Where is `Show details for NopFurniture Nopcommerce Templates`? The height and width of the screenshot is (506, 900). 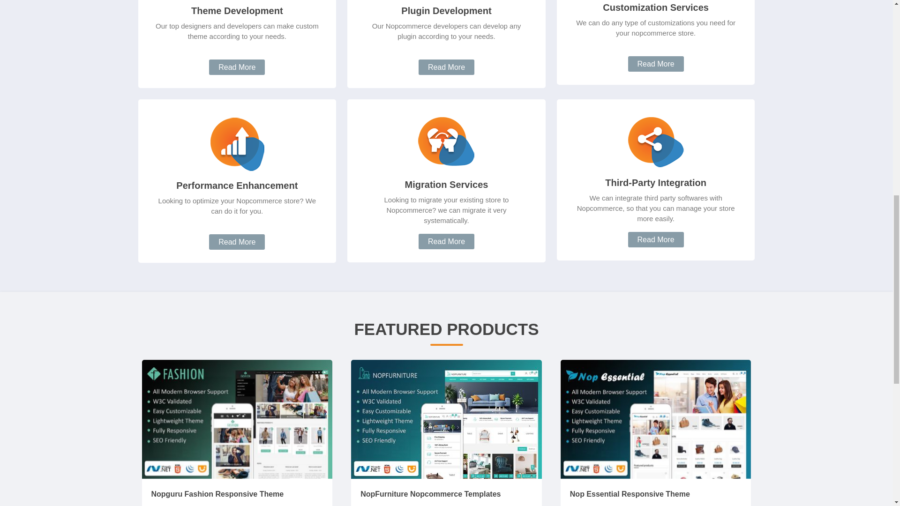 Show details for NopFurniture Nopcommerce Templates is located at coordinates (446, 420).